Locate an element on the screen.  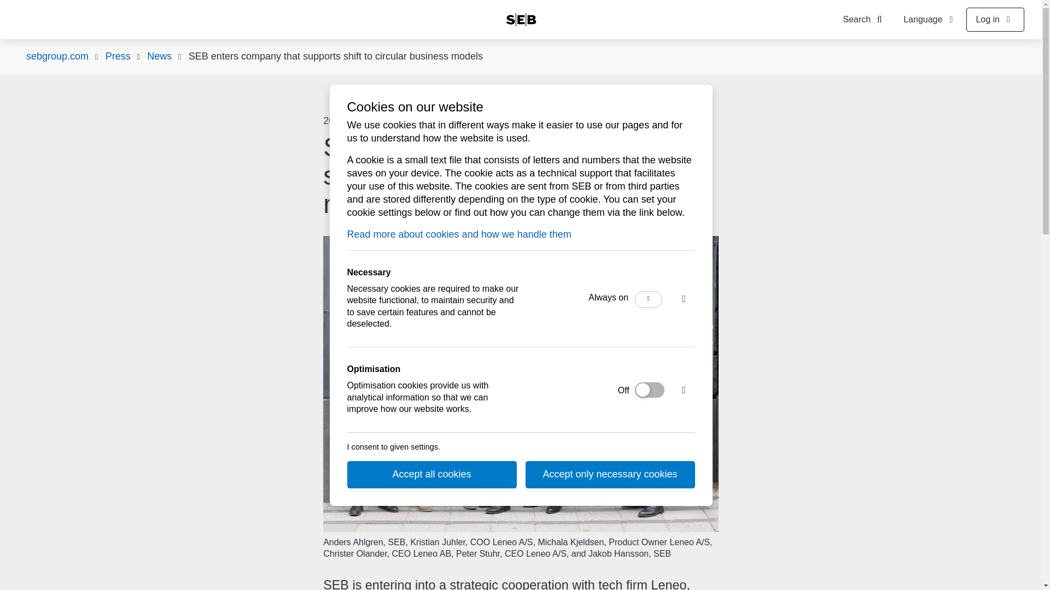
sebgroup.com is located at coordinates (57, 56).